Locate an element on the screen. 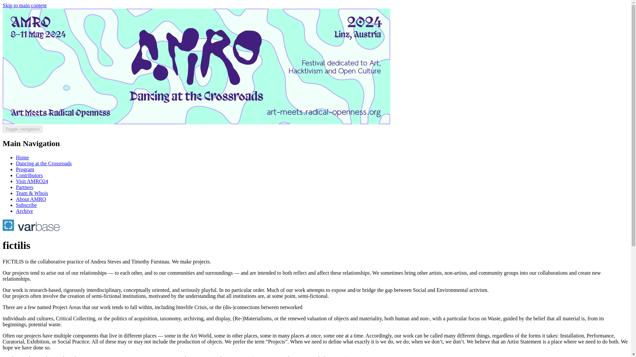  Program is located at coordinates (25, 169).